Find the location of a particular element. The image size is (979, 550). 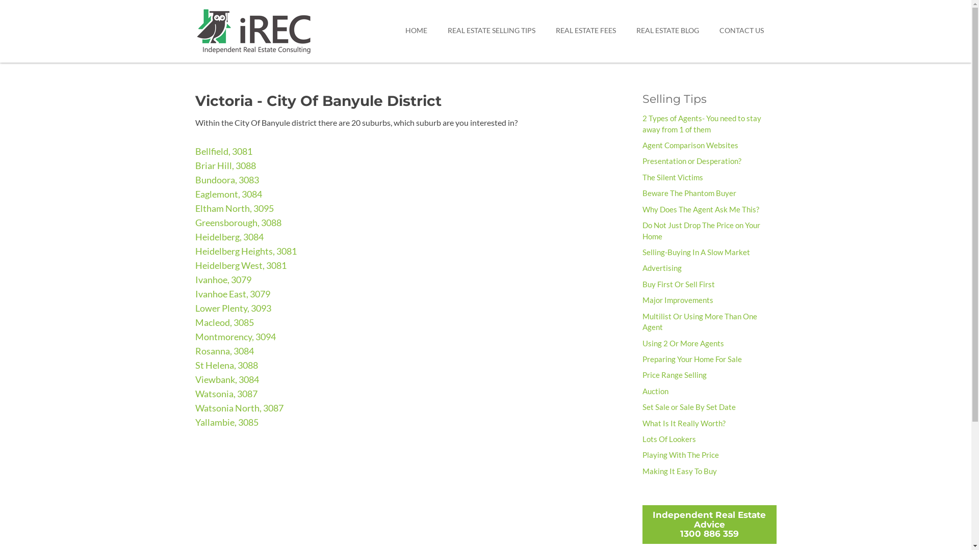

CONTACT US is located at coordinates (741, 31).